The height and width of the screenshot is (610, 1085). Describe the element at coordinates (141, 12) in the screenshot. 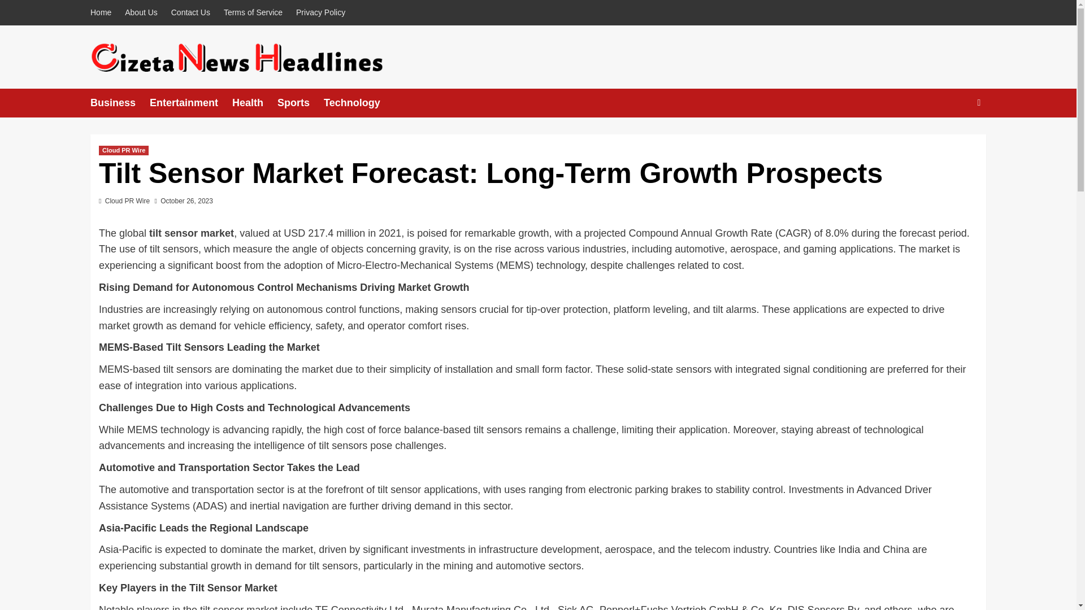

I see `About Us` at that location.